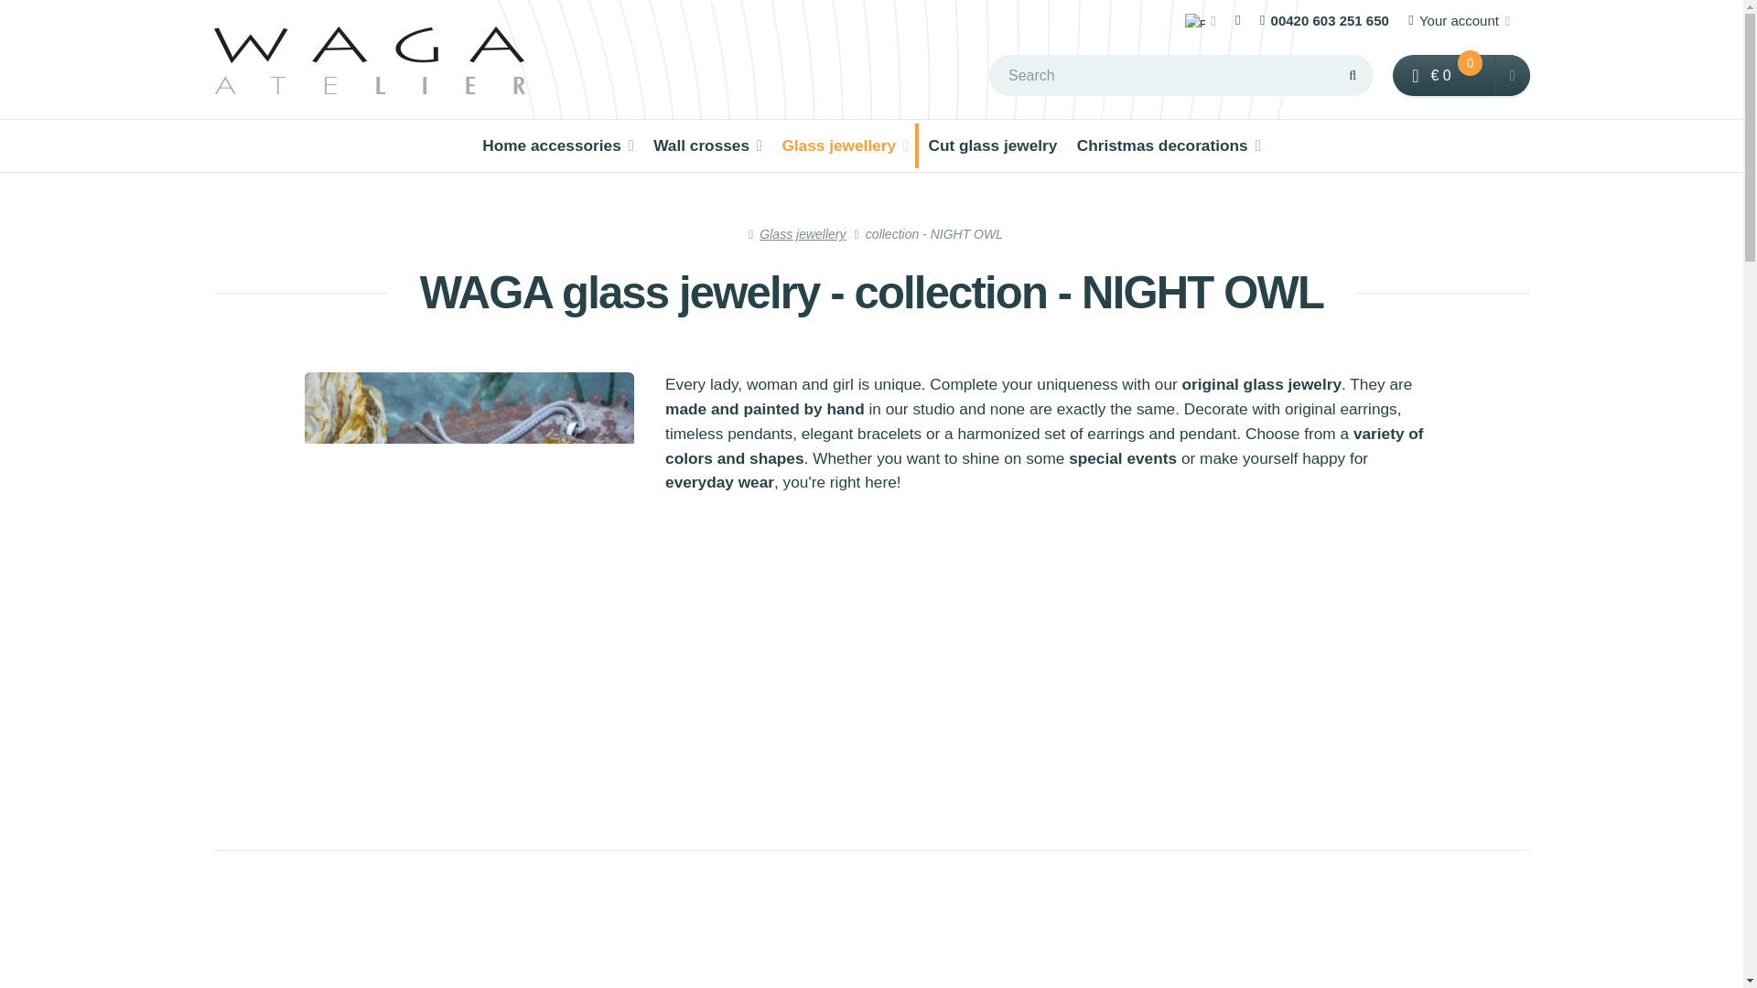 This screenshot has width=1757, height=988. I want to click on Your account, so click(1459, 21).